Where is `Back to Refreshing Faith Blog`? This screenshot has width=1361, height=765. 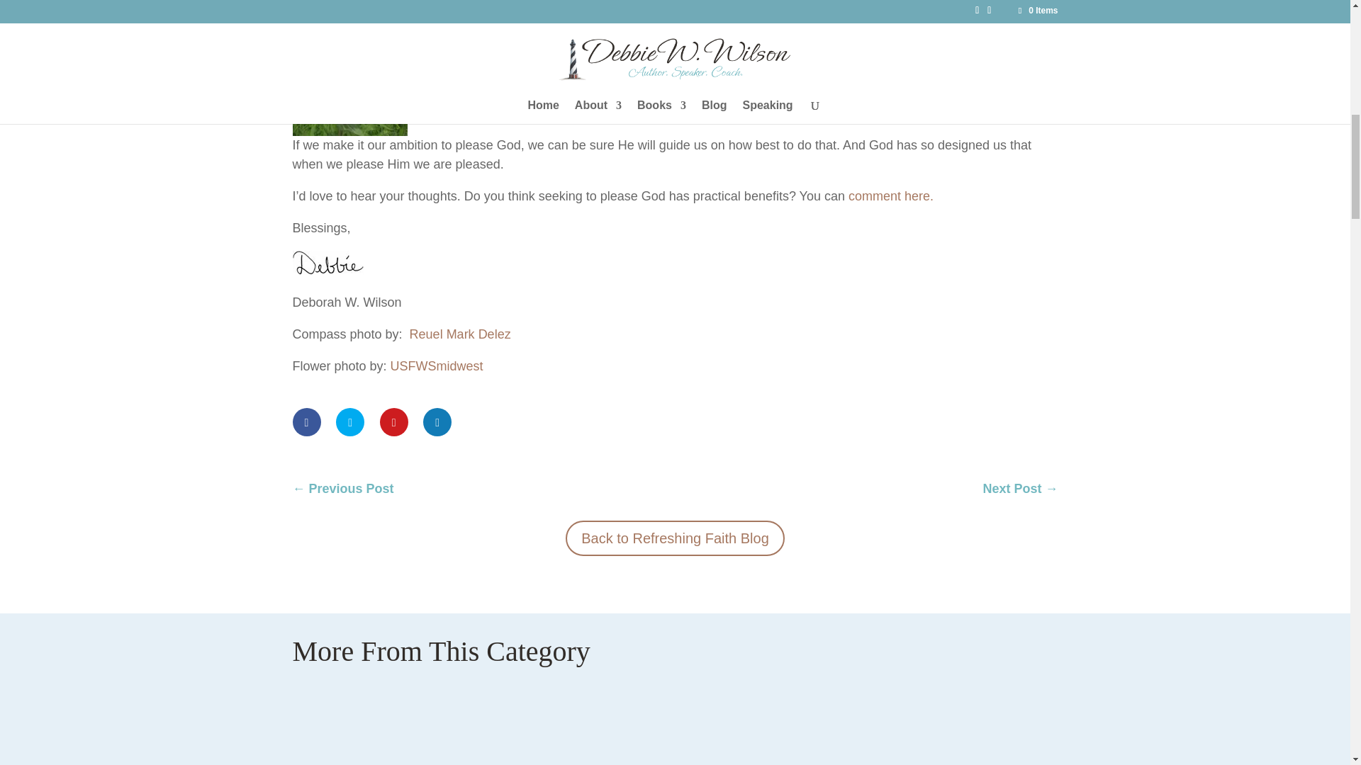 Back to Refreshing Faith Blog is located at coordinates (675, 538).